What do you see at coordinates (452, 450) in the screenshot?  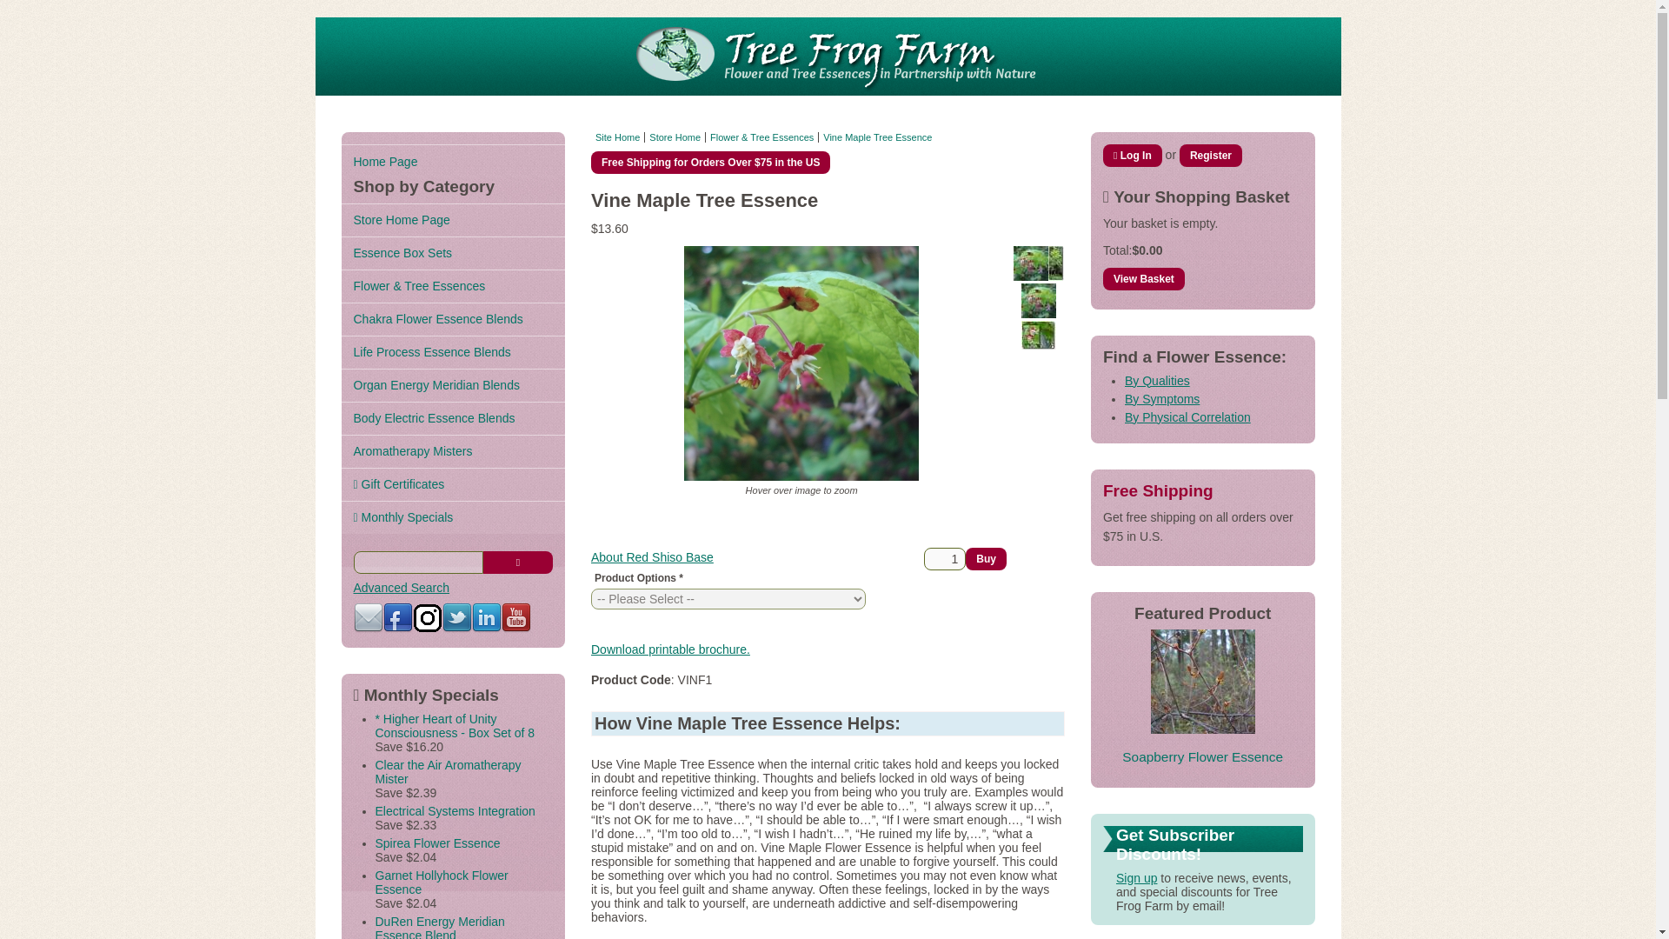 I see `Aromatherapy Misters` at bounding box center [452, 450].